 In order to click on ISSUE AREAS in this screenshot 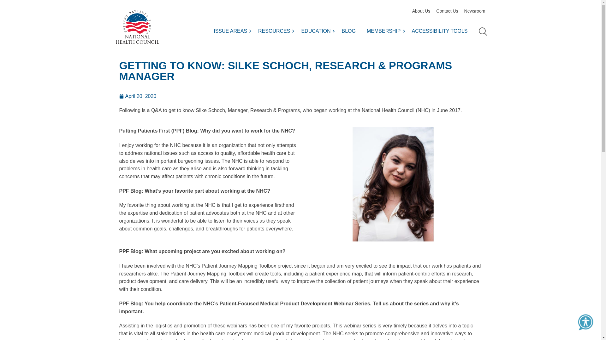, I will do `click(233, 31)`.